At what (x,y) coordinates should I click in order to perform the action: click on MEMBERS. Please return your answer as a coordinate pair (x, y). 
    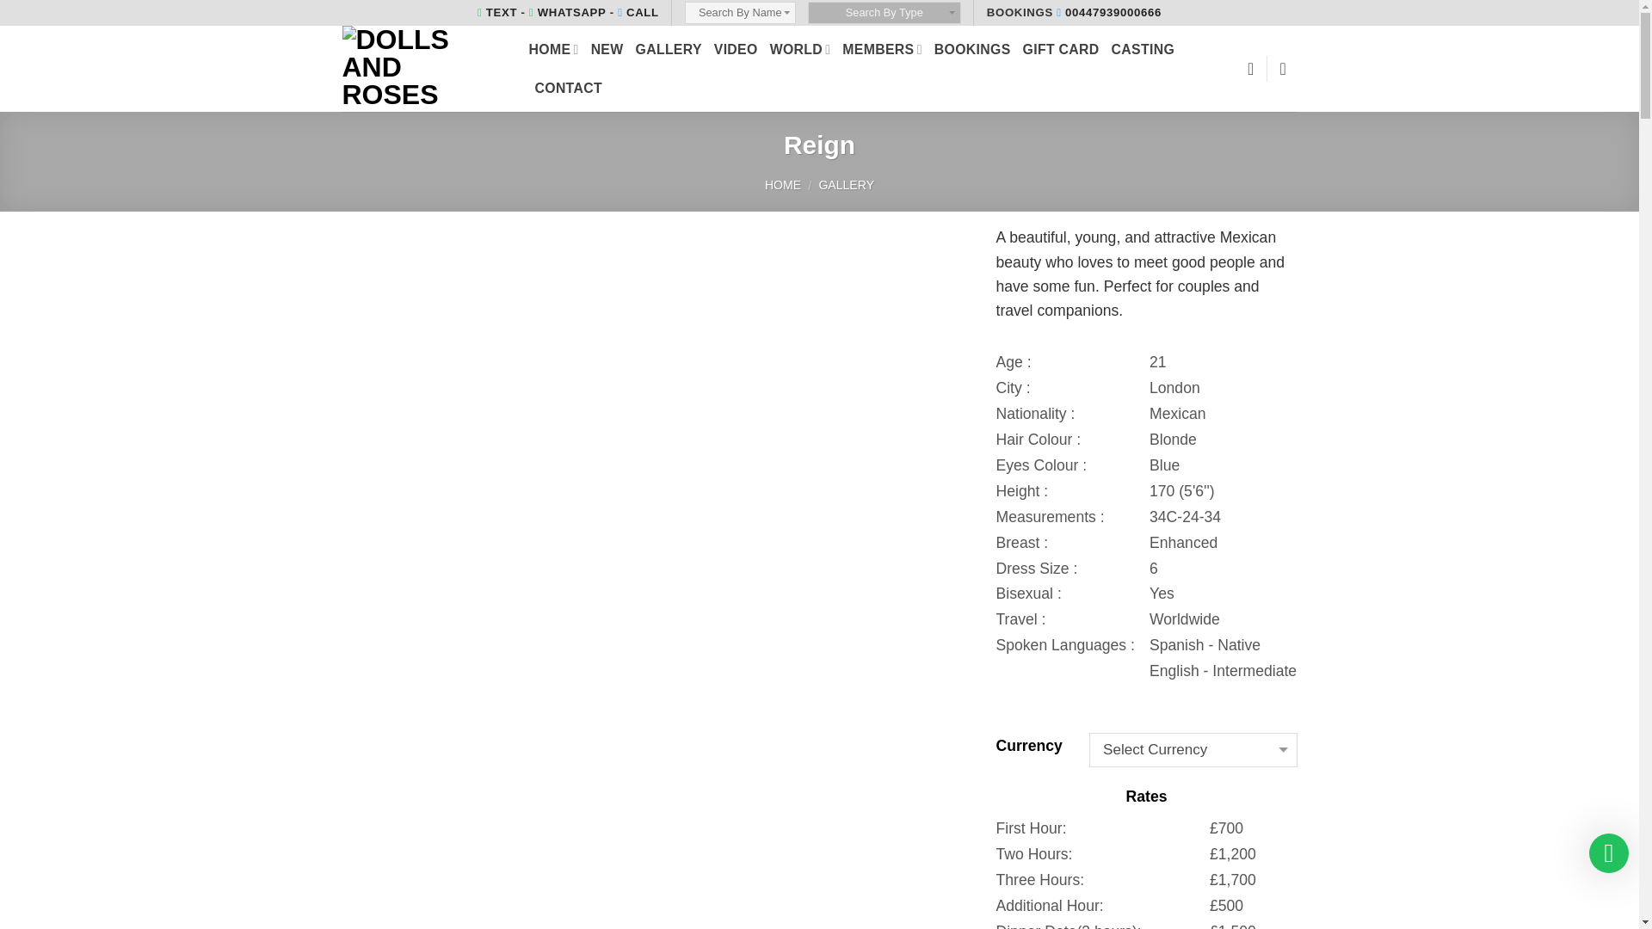
    Looking at the image, I should click on (882, 48).